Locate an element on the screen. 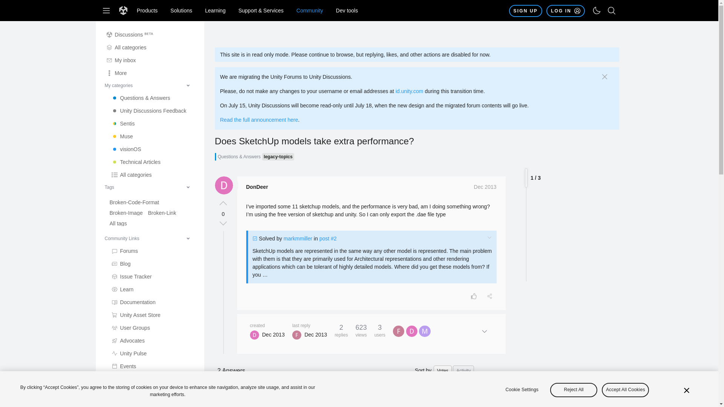  Products is located at coordinates (147, 11).